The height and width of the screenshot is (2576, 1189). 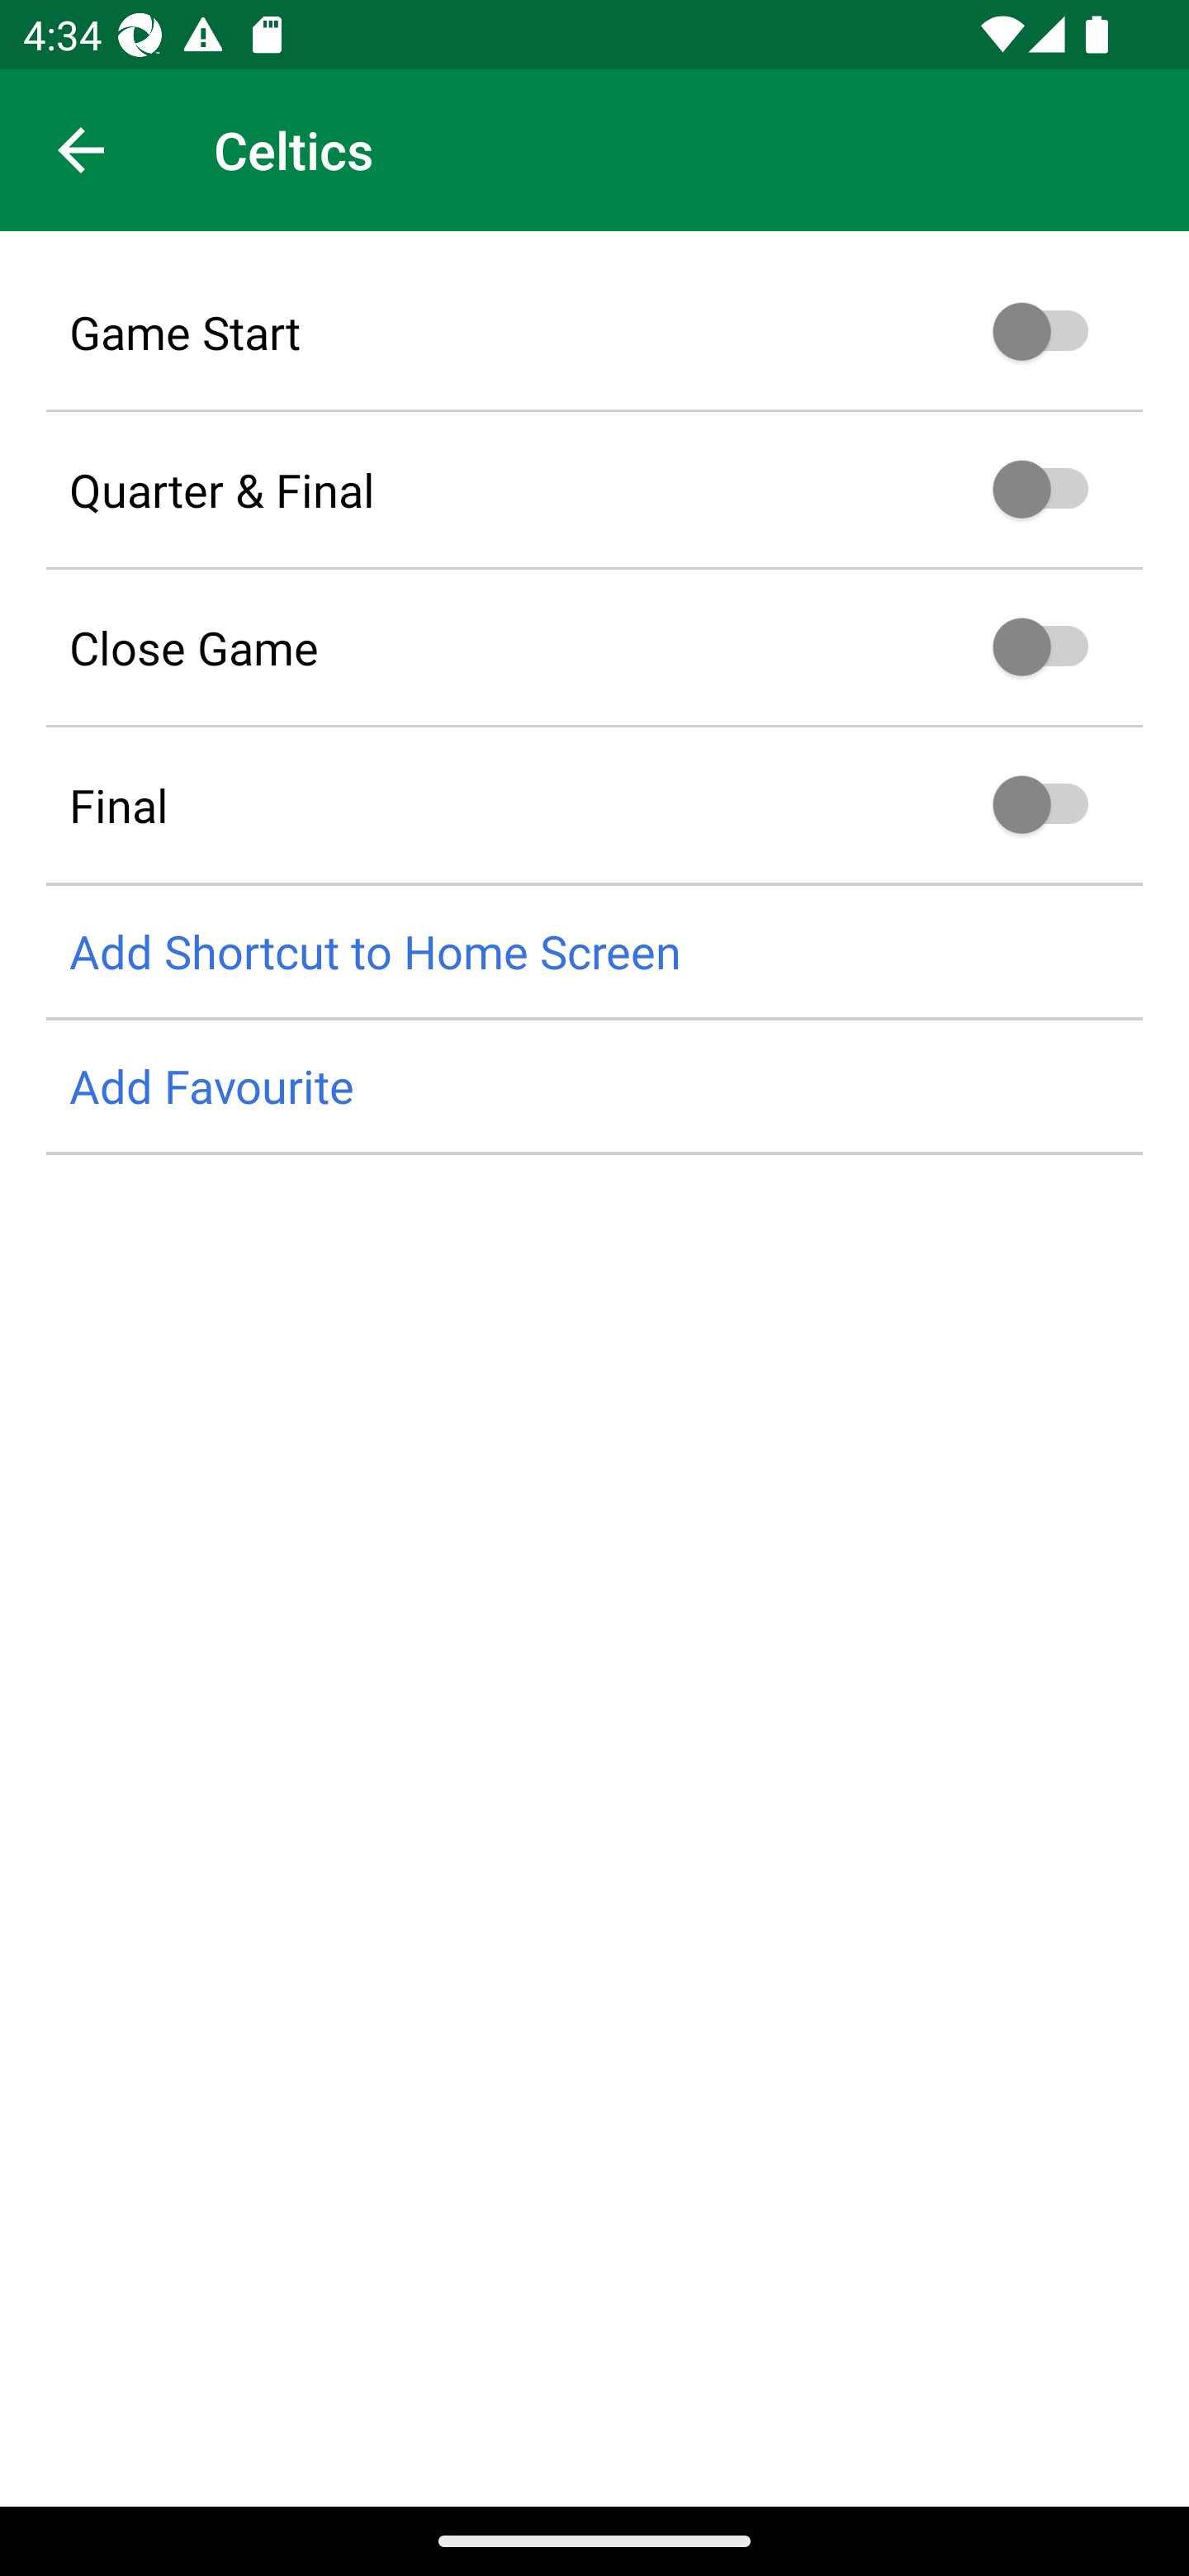 What do you see at coordinates (594, 1087) in the screenshot?
I see `Add Favourite` at bounding box center [594, 1087].